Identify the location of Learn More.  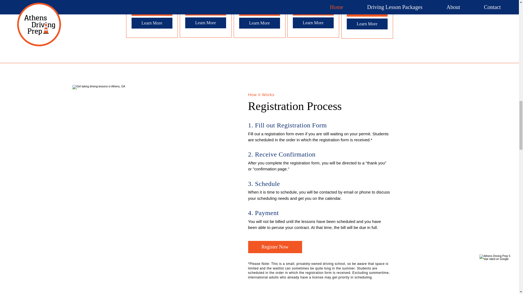
(313, 23).